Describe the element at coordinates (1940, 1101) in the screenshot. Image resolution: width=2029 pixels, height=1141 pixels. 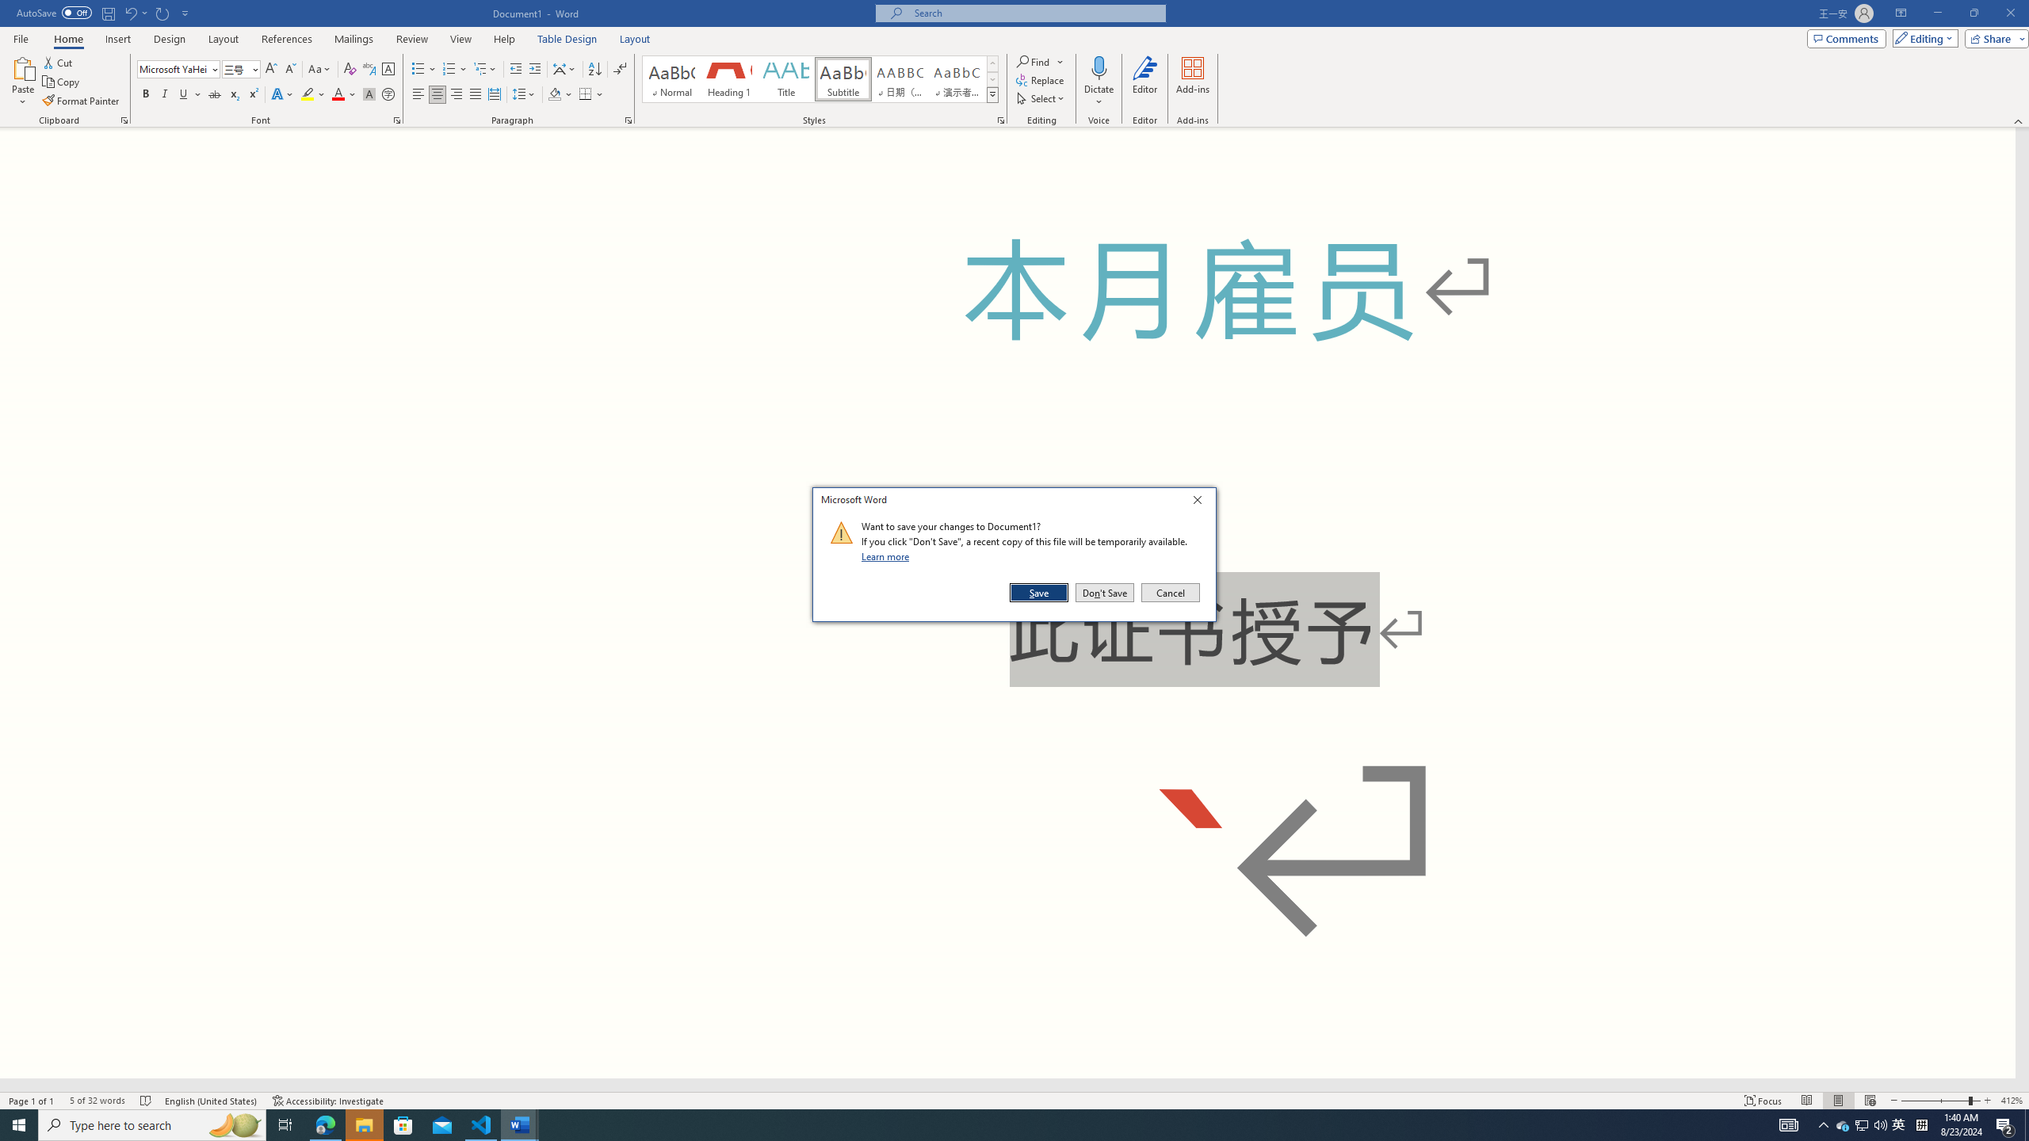
I see `Copy` at that location.